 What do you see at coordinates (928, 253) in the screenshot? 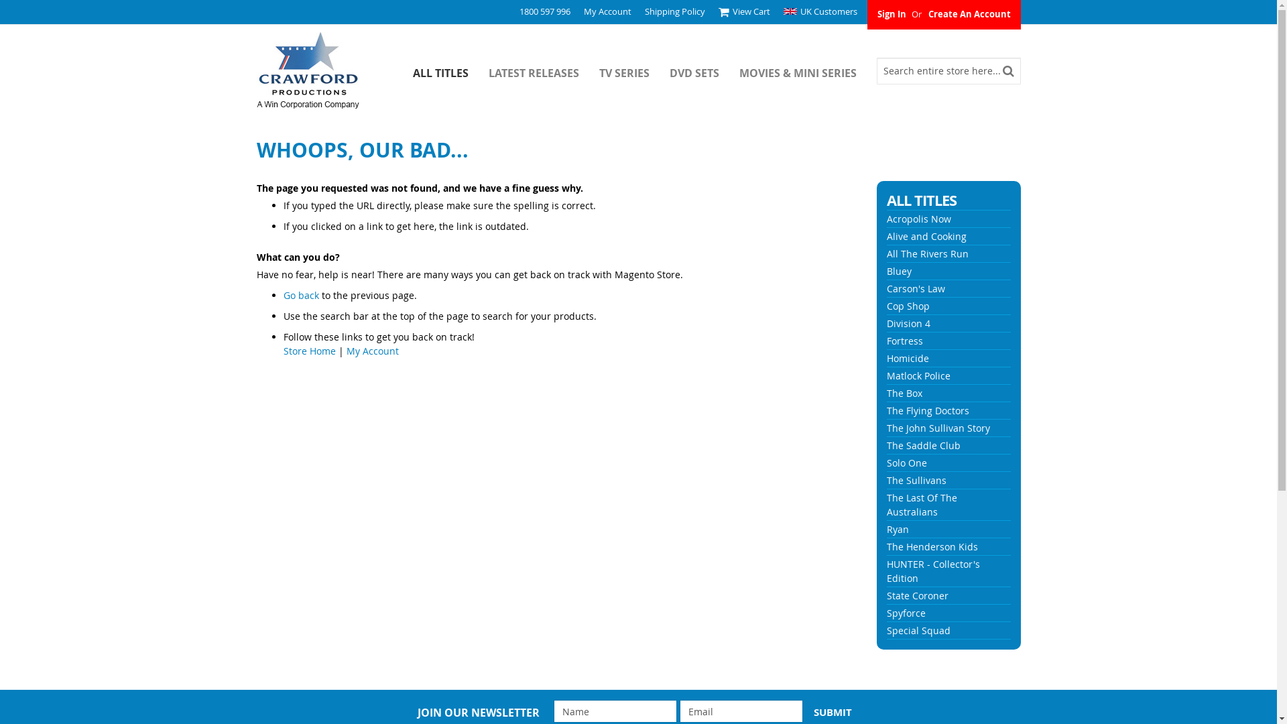
I see `All The Rivers Run` at bounding box center [928, 253].